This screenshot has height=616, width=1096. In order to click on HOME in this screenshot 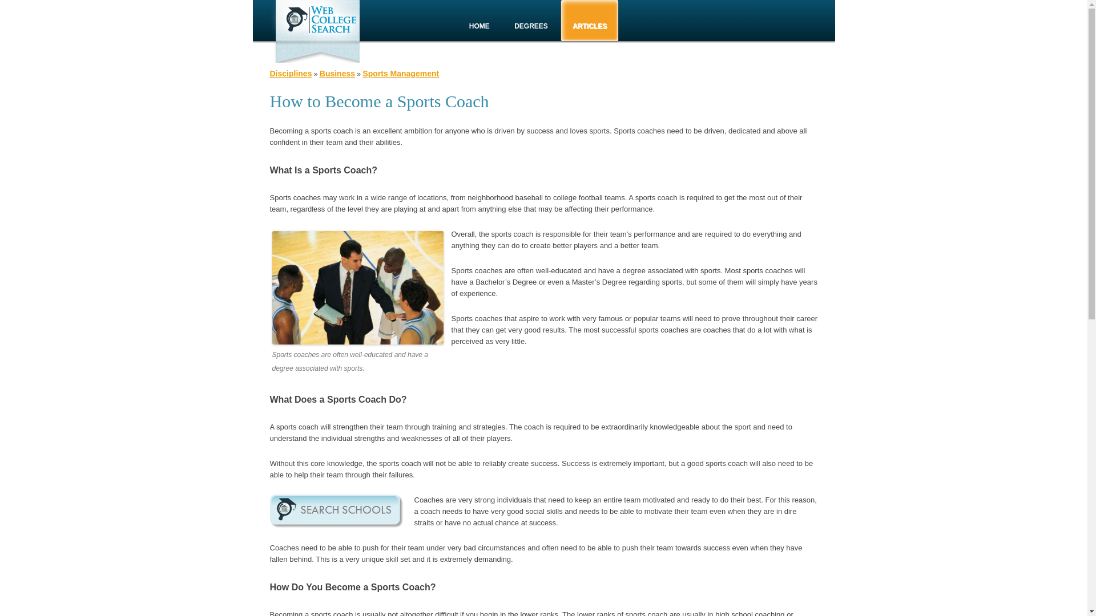, I will do `click(479, 26)`.